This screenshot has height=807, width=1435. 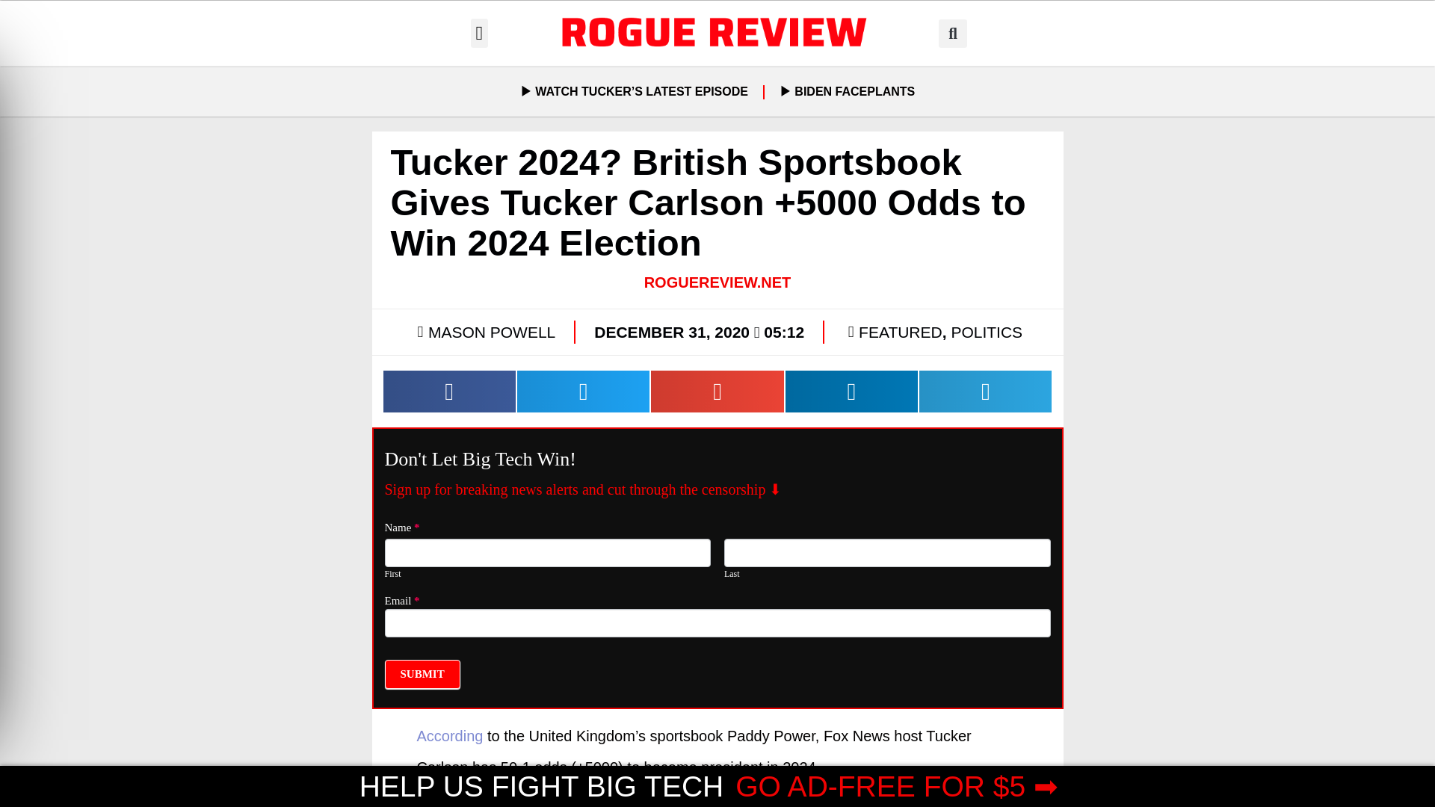 I want to click on MASON POWELL, so click(x=484, y=332).